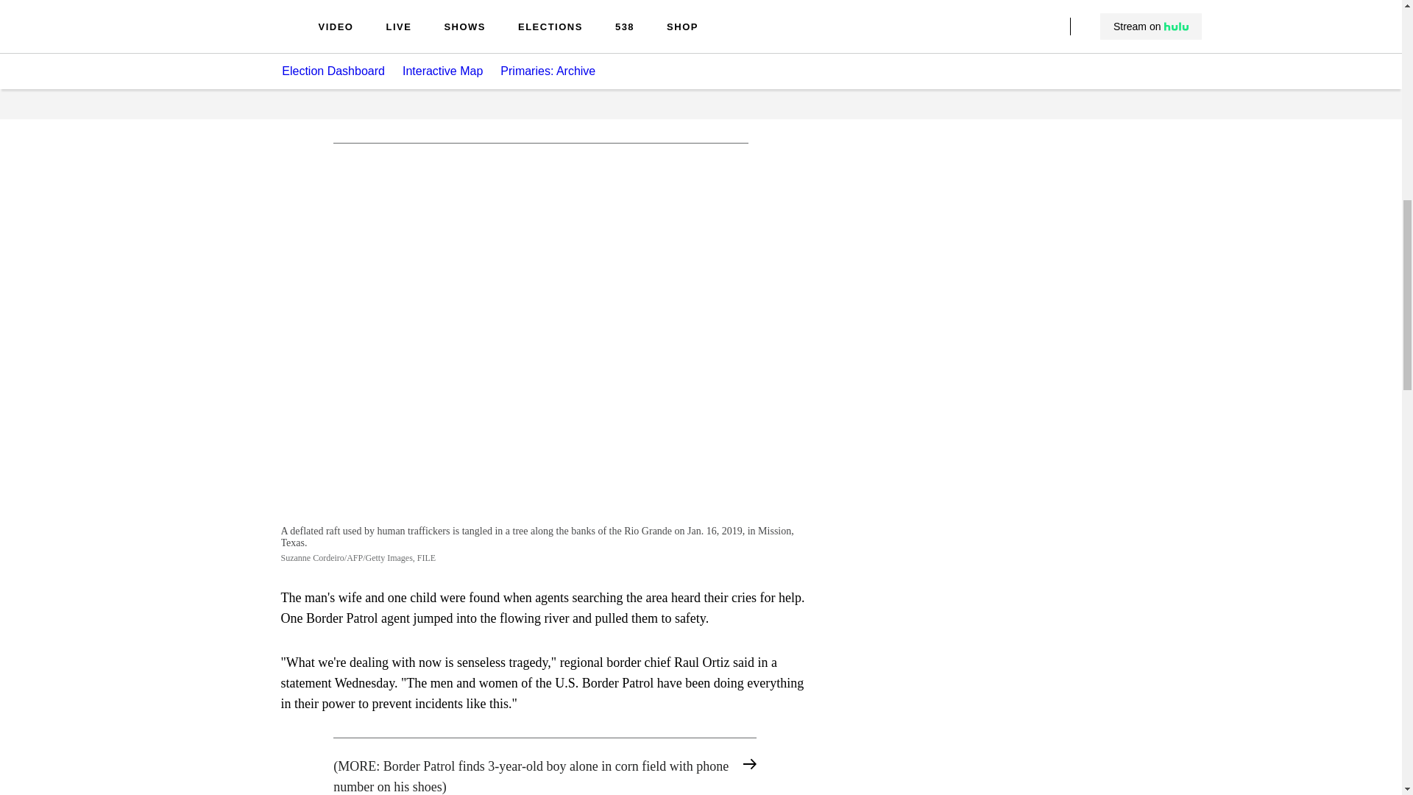 The width and height of the screenshot is (1413, 795). What do you see at coordinates (541, 18) in the screenshot?
I see `apprehended for crossing into the U.S. illegally` at bounding box center [541, 18].